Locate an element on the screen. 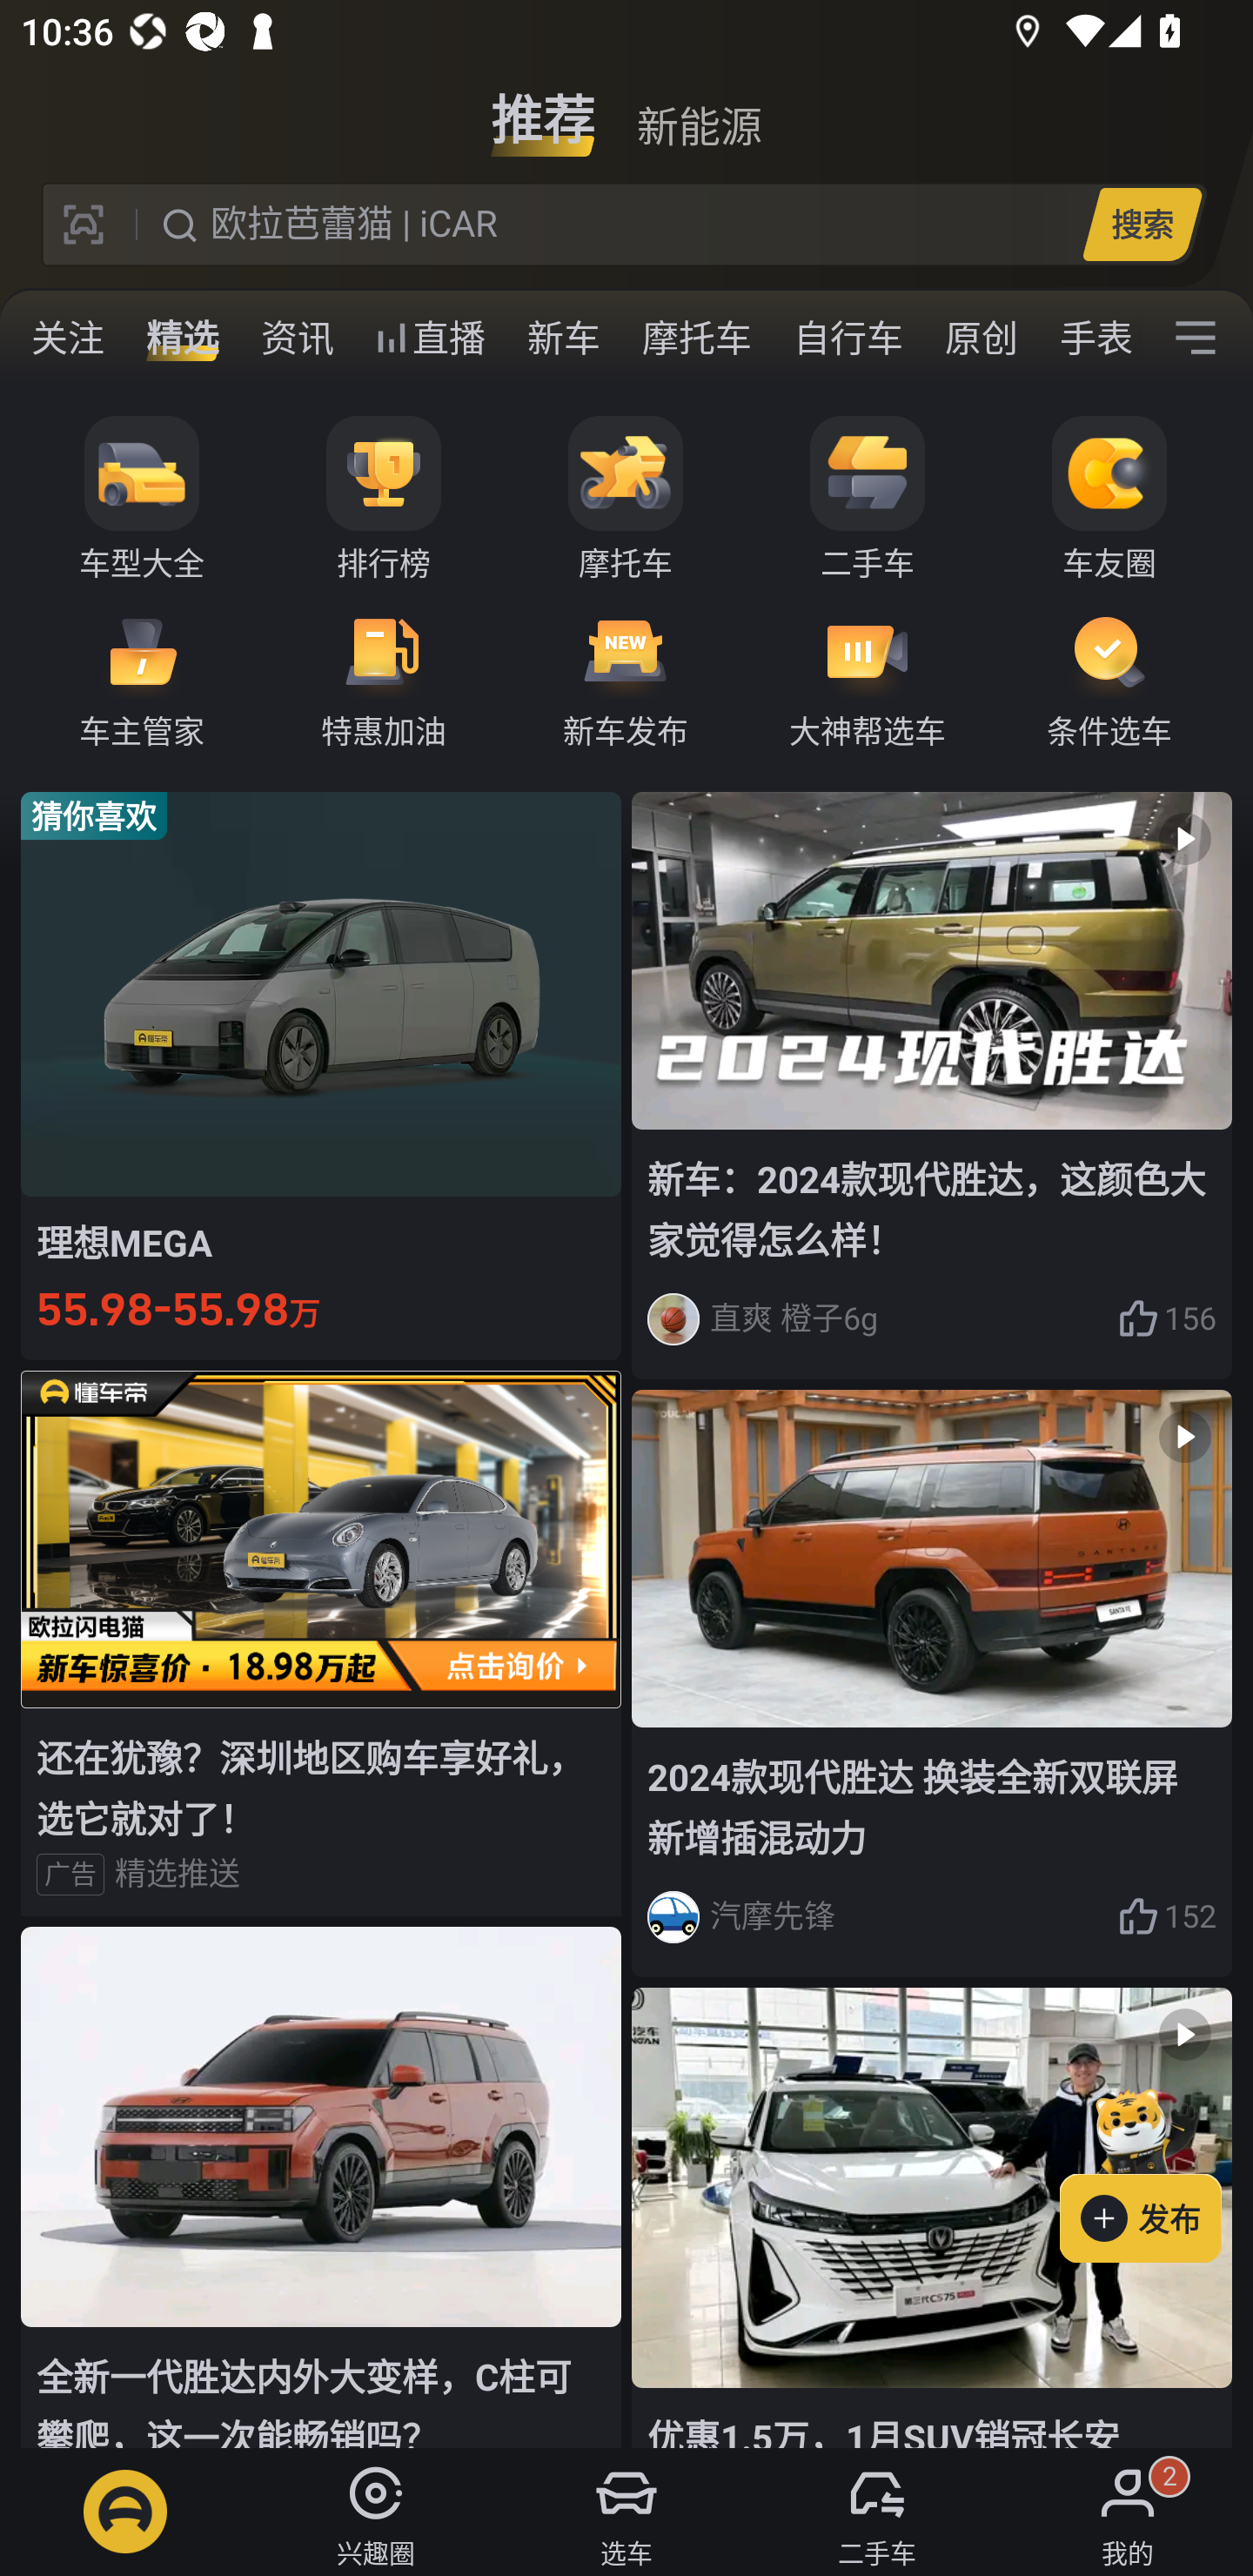   选车 is located at coordinates (626, 2512).